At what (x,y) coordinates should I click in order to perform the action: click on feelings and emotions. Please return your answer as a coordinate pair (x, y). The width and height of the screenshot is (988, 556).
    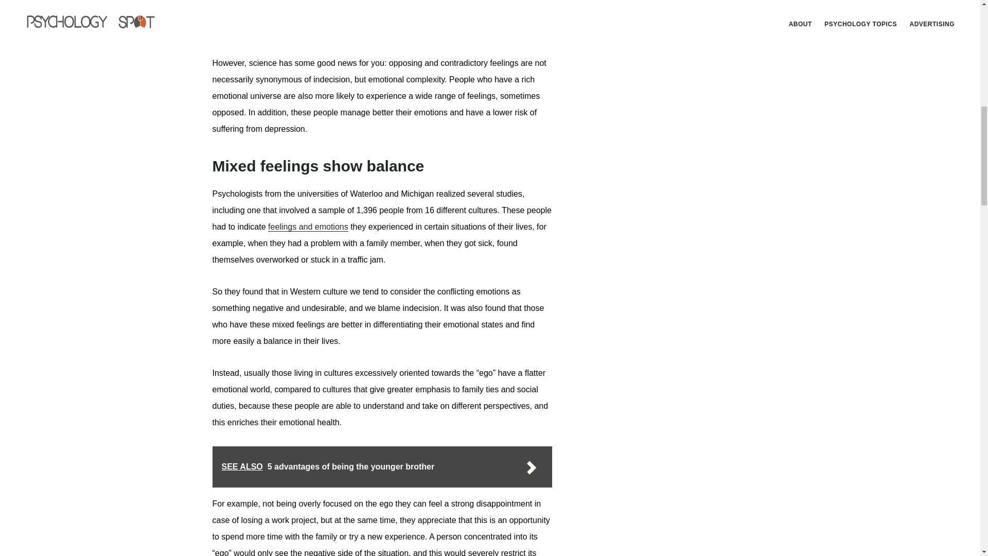
    Looking at the image, I should click on (308, 227).